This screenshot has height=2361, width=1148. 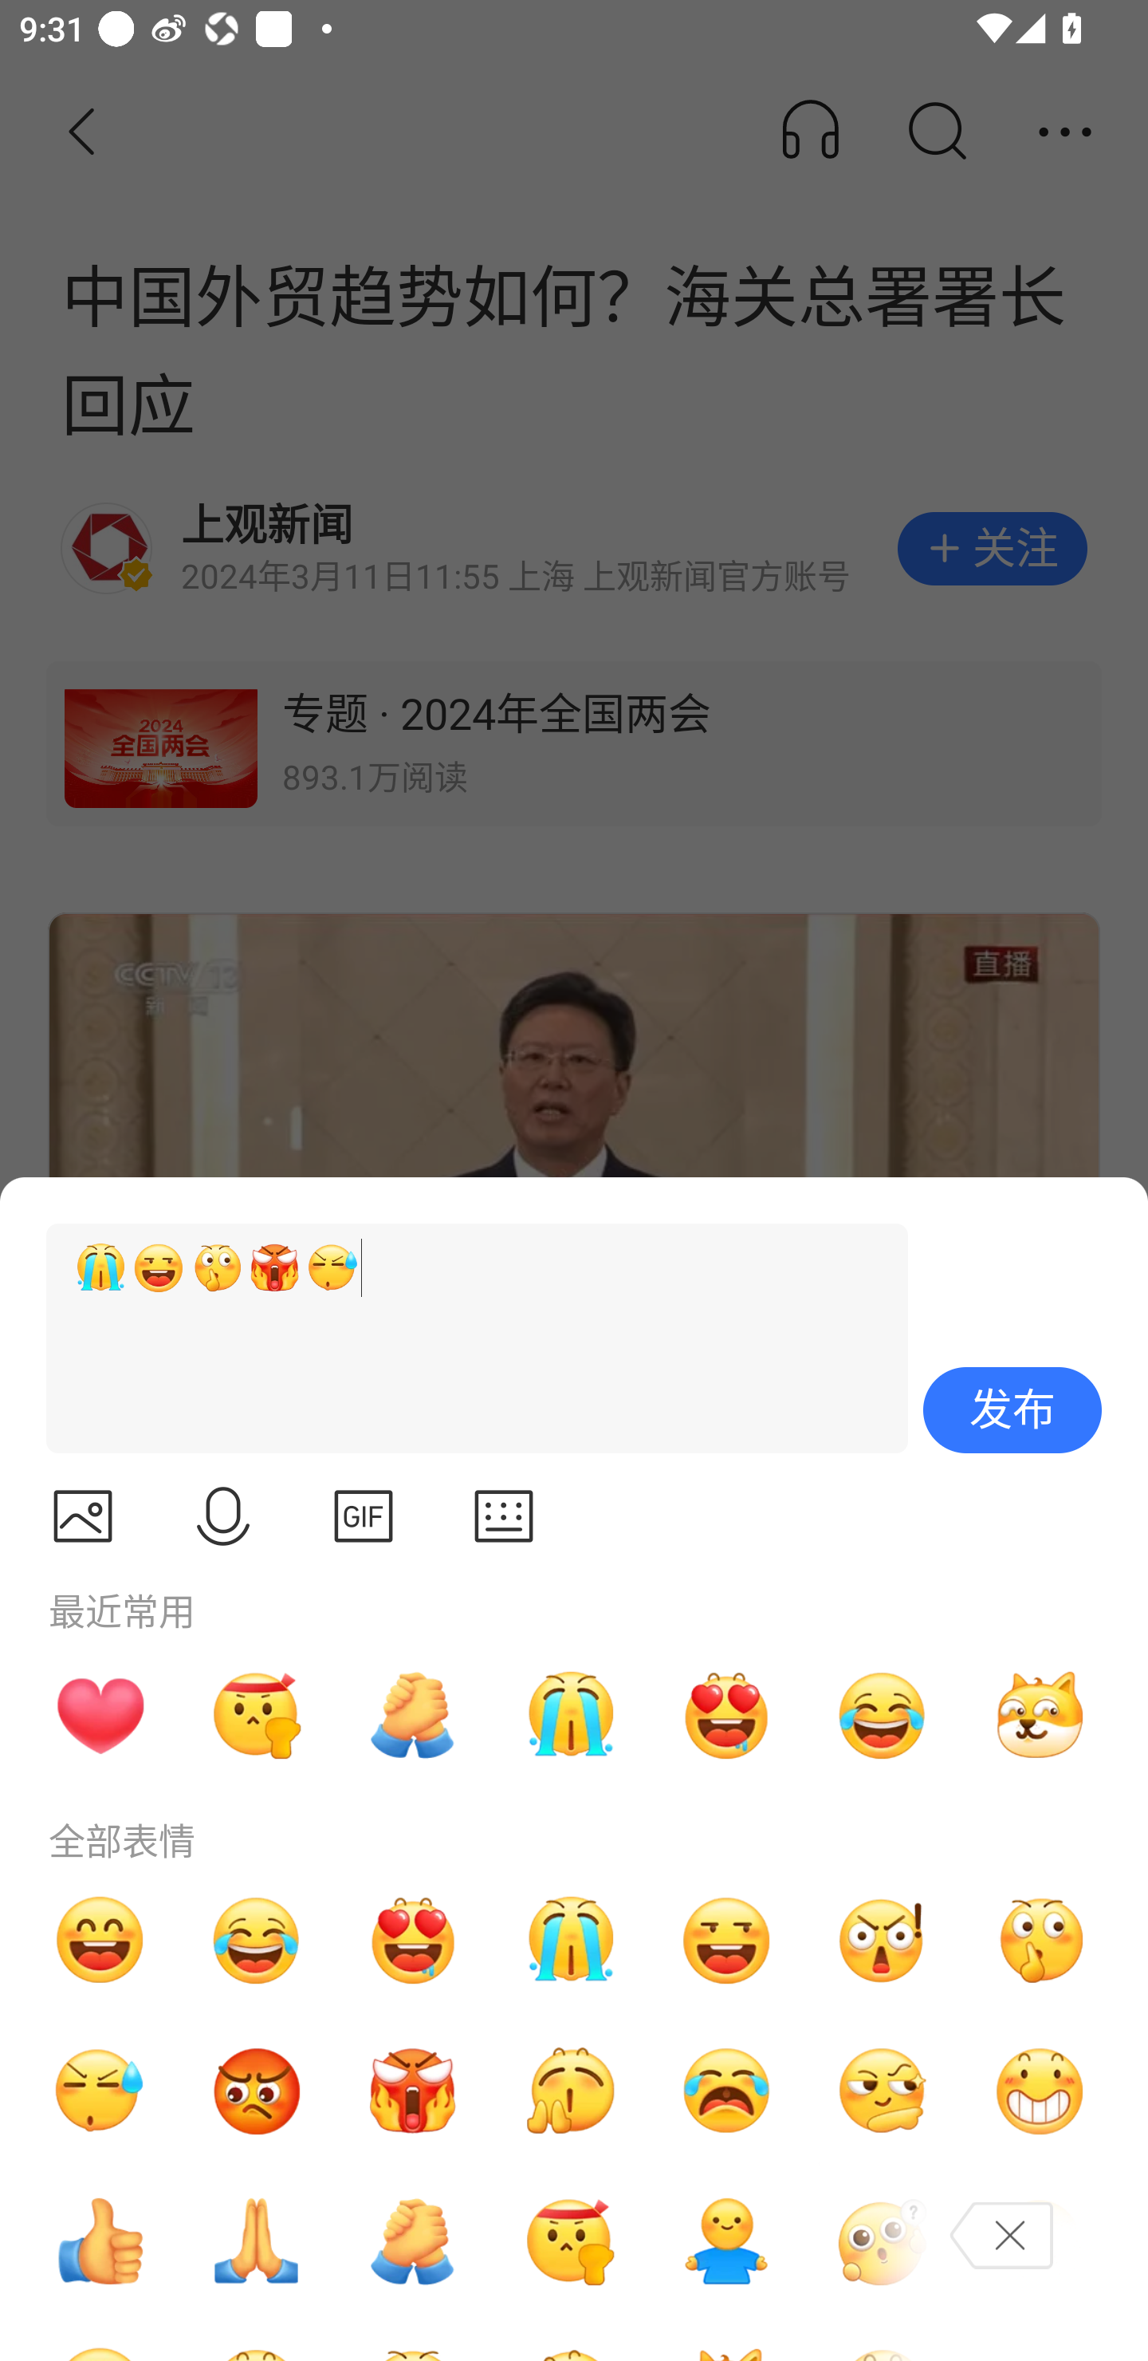 I want to click on , so click(x=82, y=1516).